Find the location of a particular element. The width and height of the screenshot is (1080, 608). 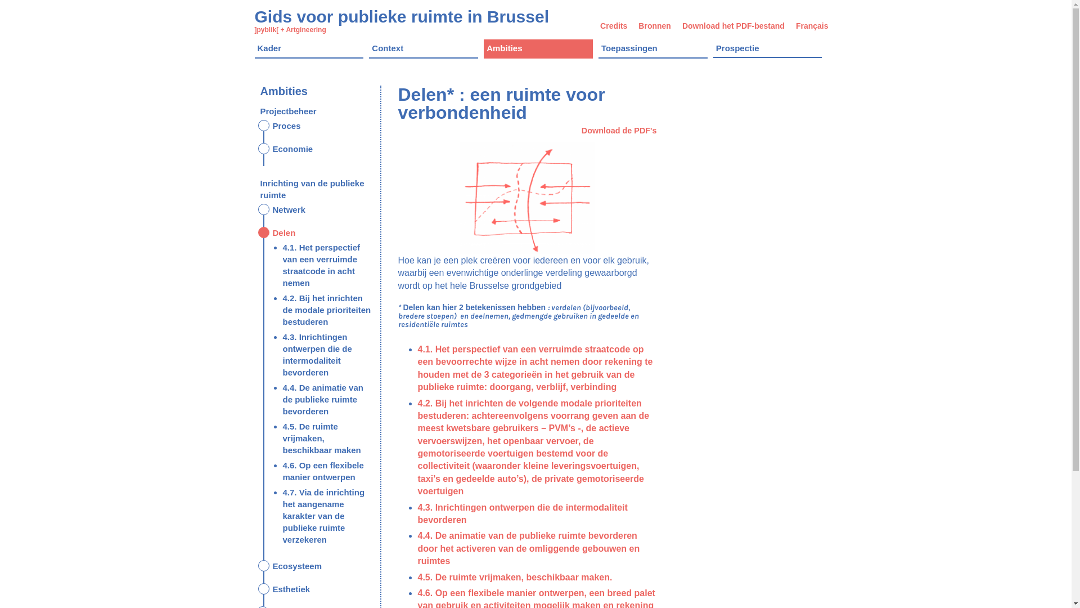

Economie is located at coordinates (292, 149).